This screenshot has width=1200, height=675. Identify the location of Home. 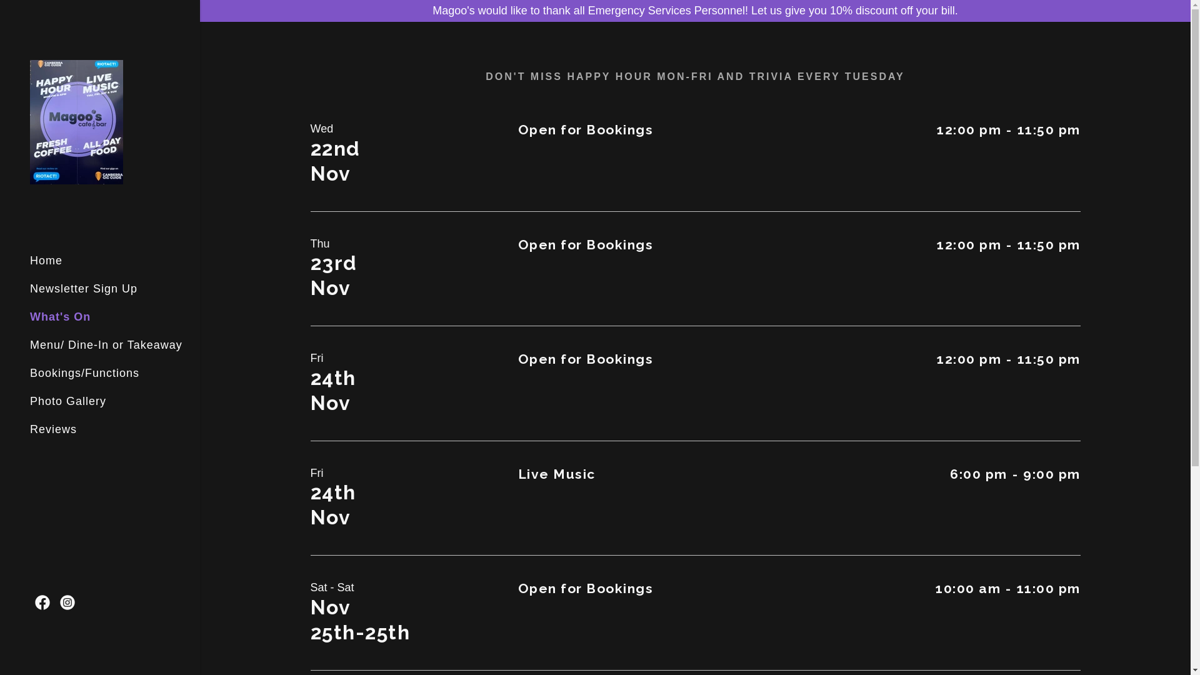
(46, 261).